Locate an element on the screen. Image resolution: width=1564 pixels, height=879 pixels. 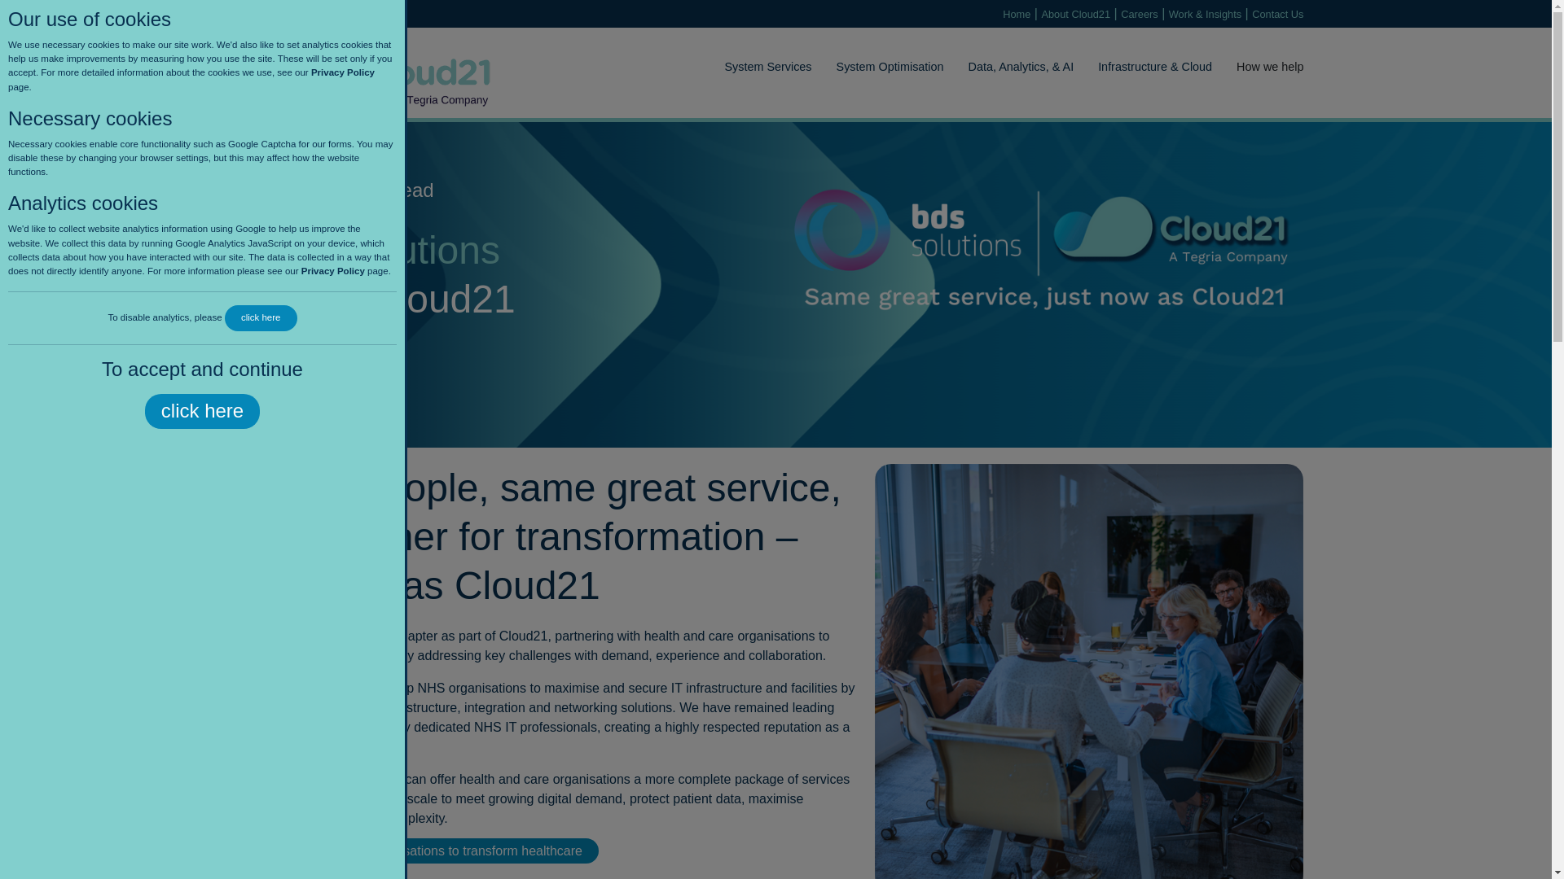
System Optimisation is located at coordinates (878, 67).